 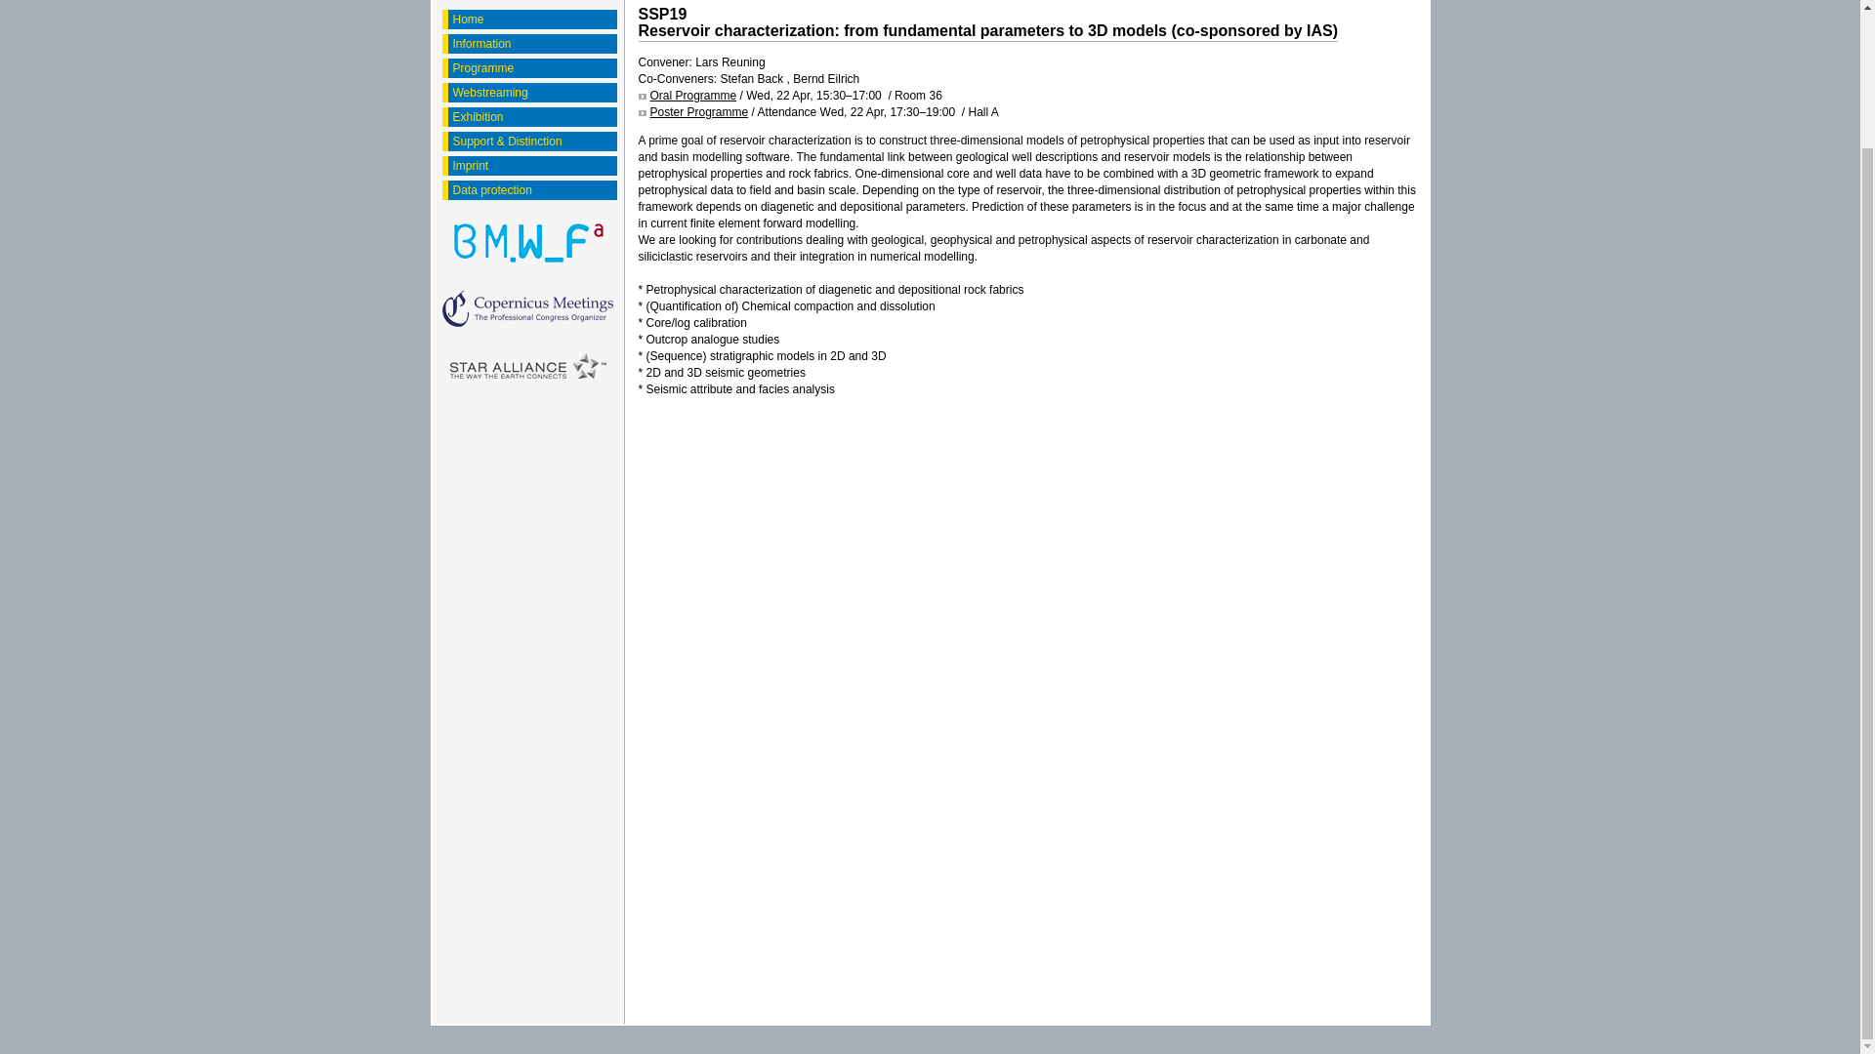 What do you see at coordinates (531, 68) in the screenshot?
I see `Programme` at bounding box center [531, 68].